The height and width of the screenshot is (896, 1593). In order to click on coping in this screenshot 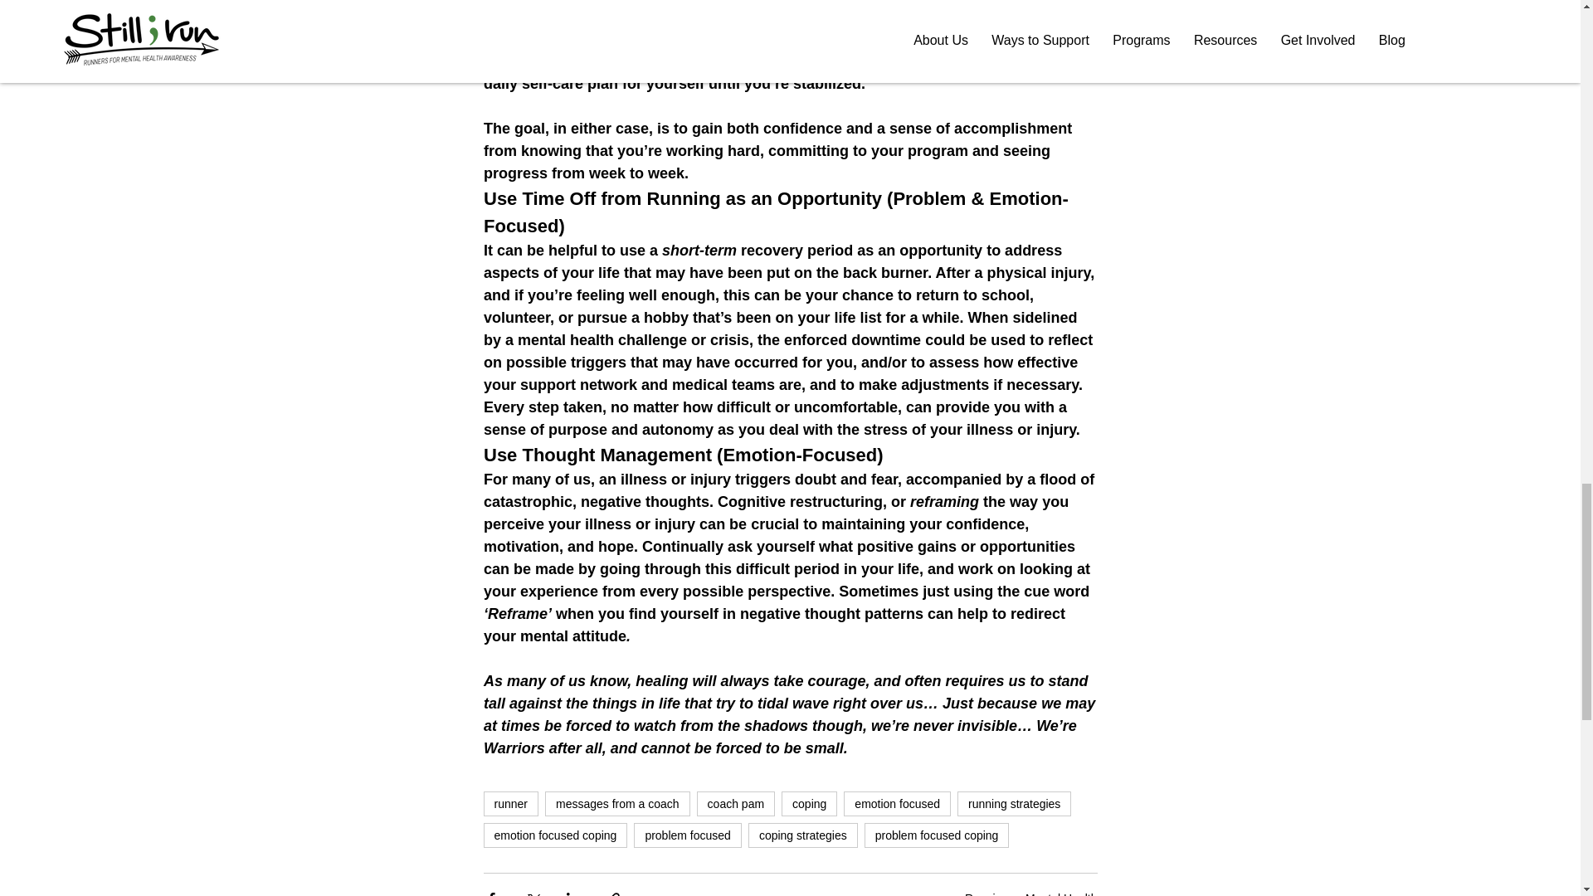, I will do `click(810, 803)`.